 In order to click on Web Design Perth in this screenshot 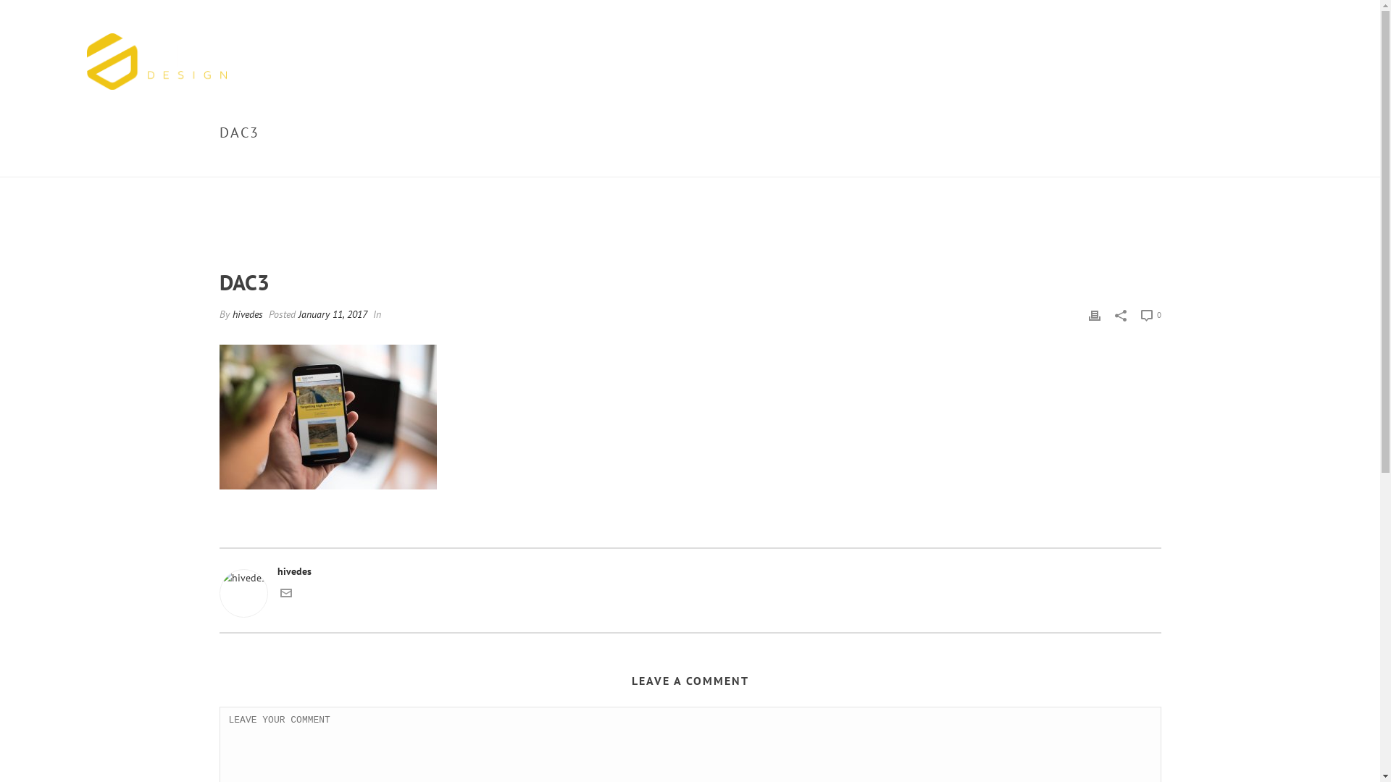, I will do `click(156, 62)`.